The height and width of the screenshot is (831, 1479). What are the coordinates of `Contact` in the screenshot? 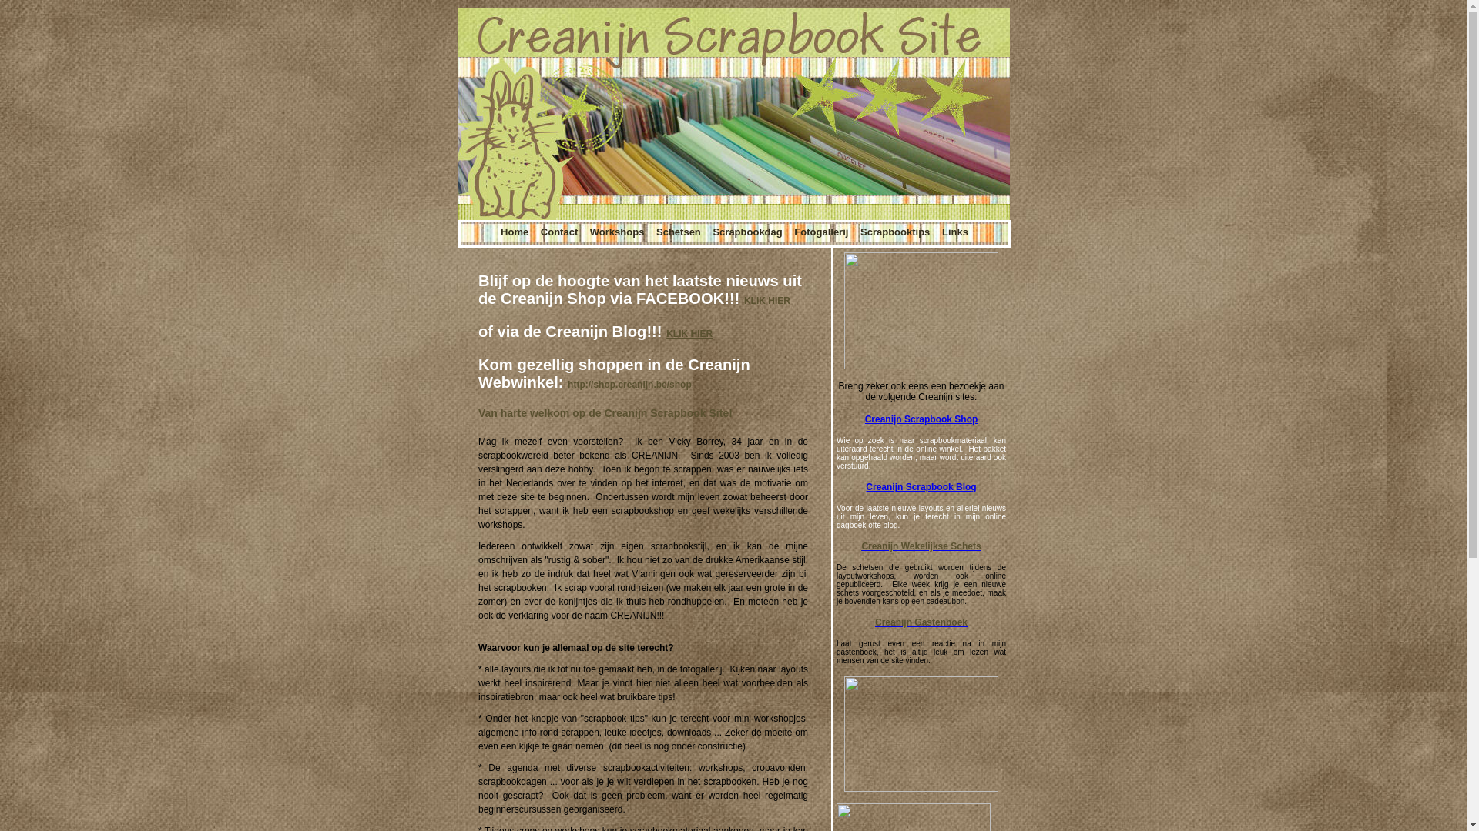 It's located at (561, 232).